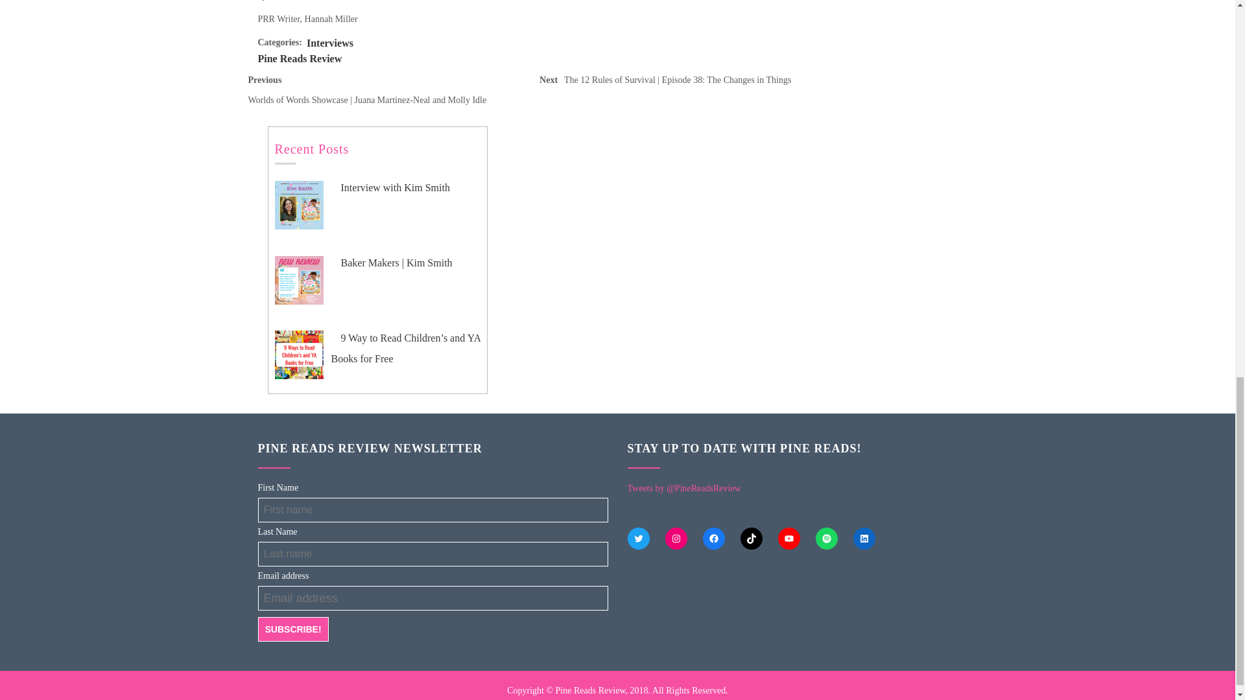 This screenshot has height=700, width=1245. What do you see at coordinates (300, 58) in the screenshot?
I see `Pine Reads Review` at bounding box center [300, 58].